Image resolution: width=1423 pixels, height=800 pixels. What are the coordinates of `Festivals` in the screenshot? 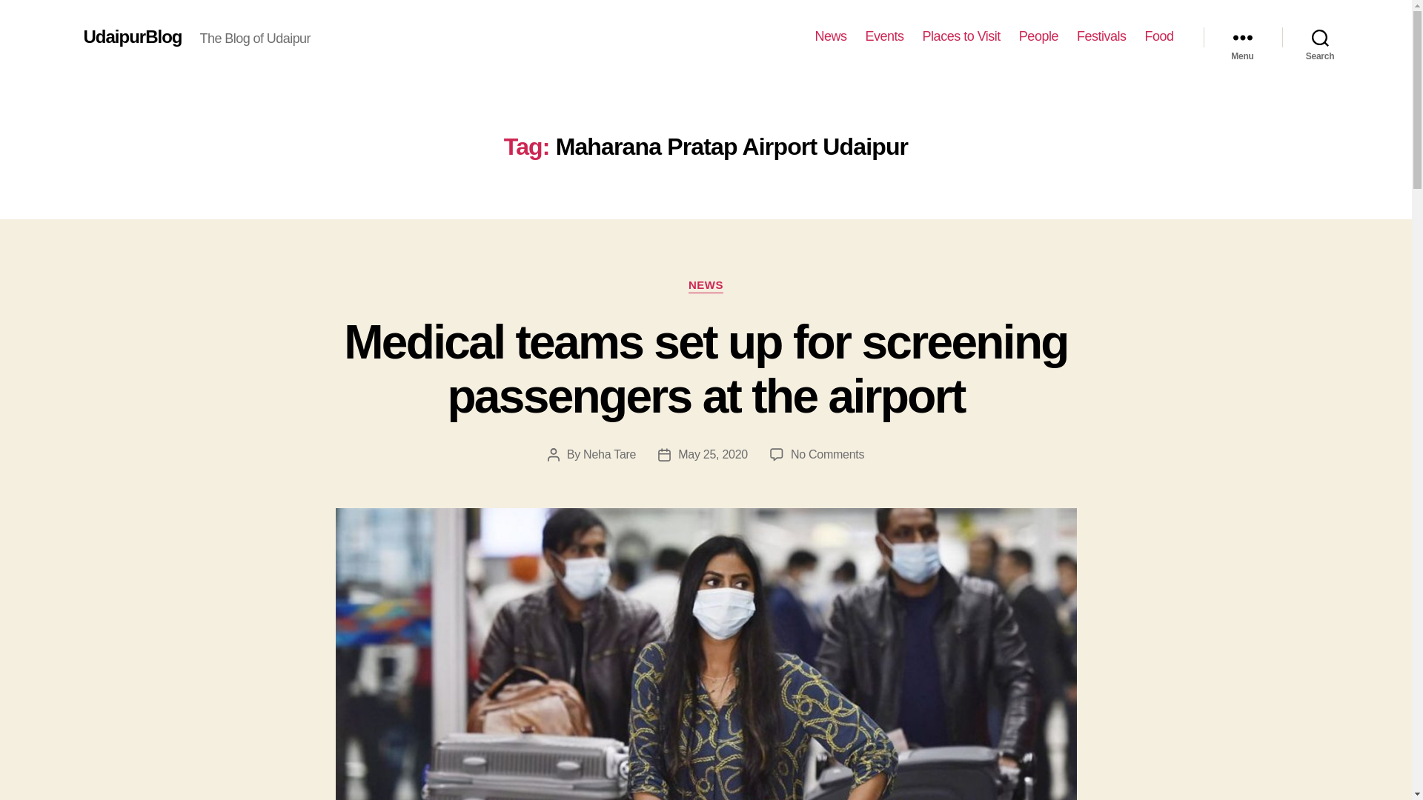 It's located at (1101, 36).